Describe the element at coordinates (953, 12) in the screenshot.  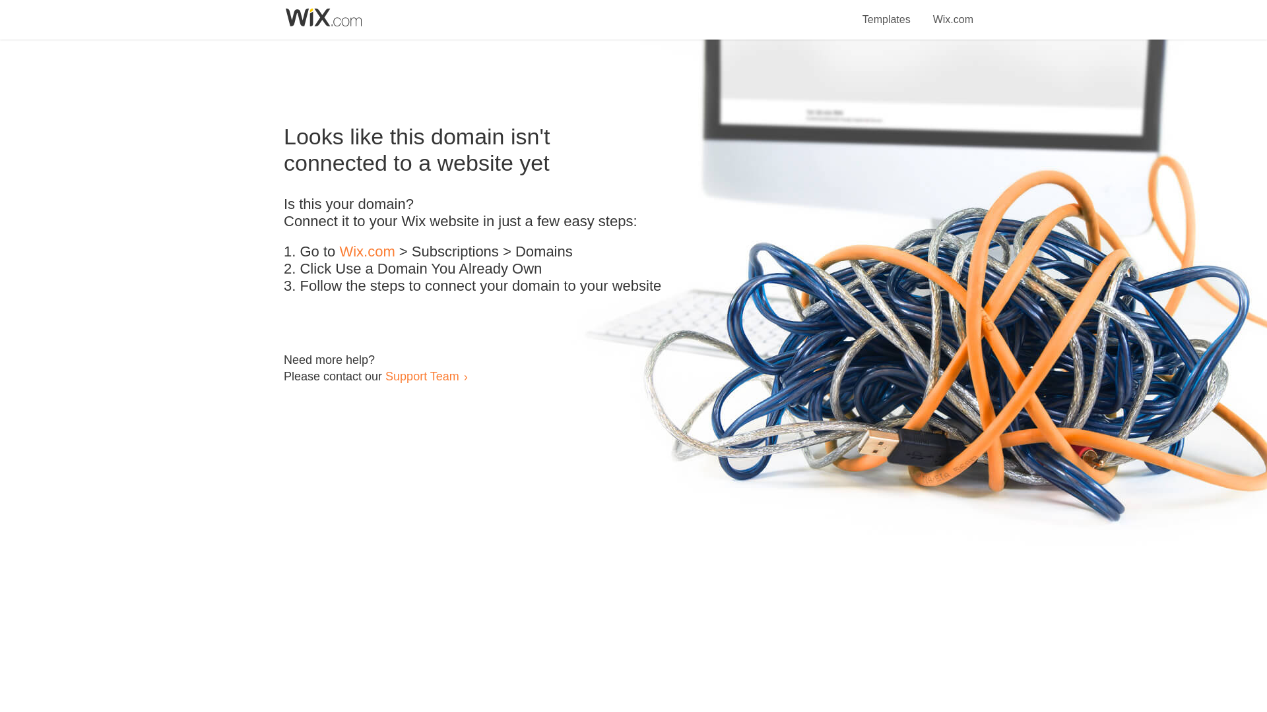
I see `Wix.com` at that location.